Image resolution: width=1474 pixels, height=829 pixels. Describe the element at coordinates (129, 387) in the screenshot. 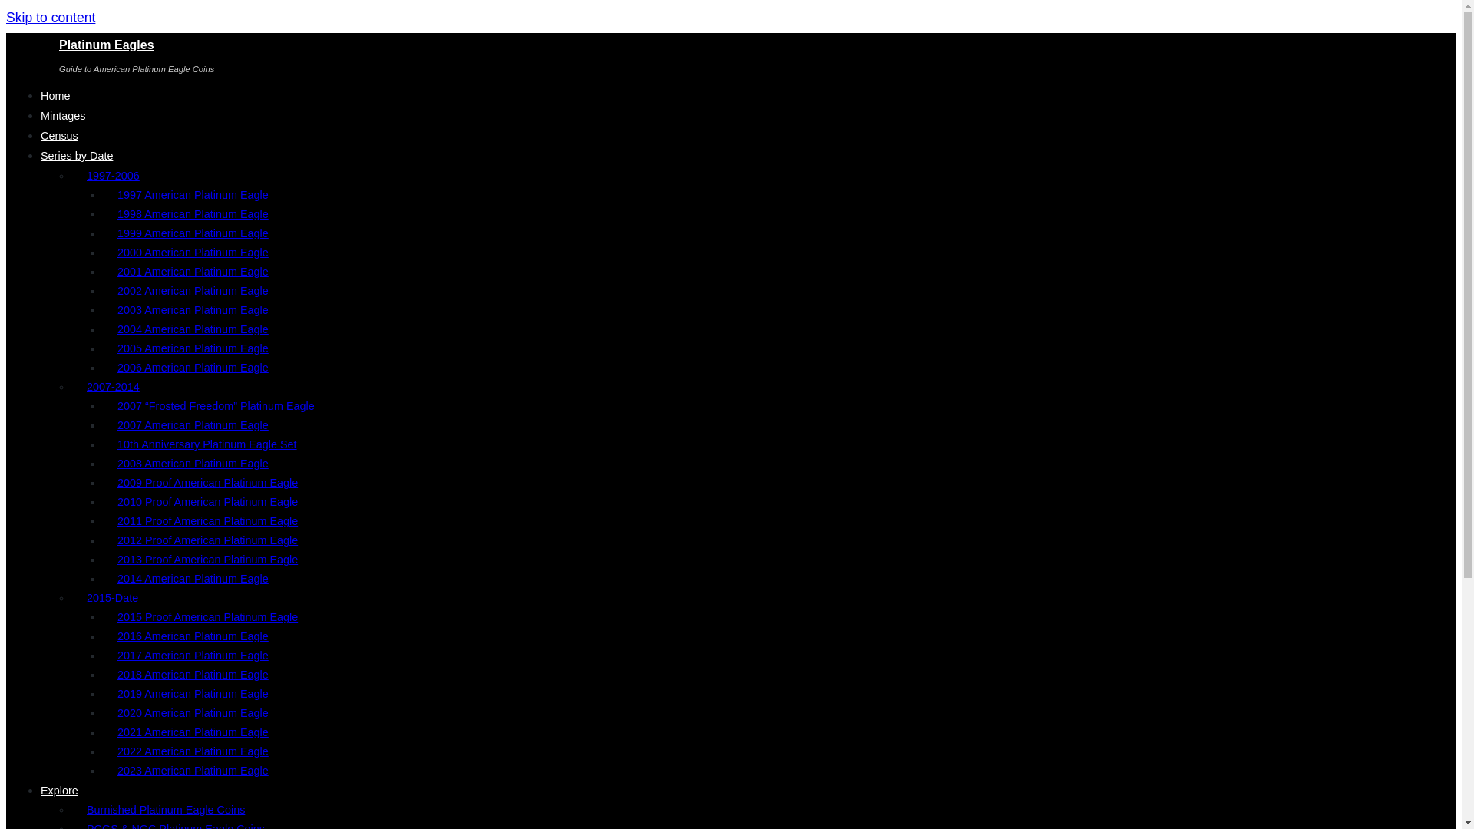

I see `2007-2014` at that location.